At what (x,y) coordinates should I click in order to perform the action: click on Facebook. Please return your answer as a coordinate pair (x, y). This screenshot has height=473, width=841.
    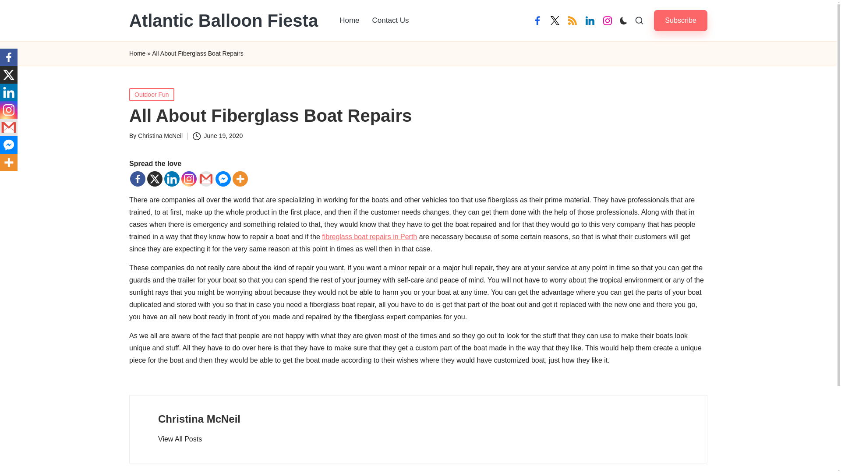
    Looking at the image, I should click on (138, 179).